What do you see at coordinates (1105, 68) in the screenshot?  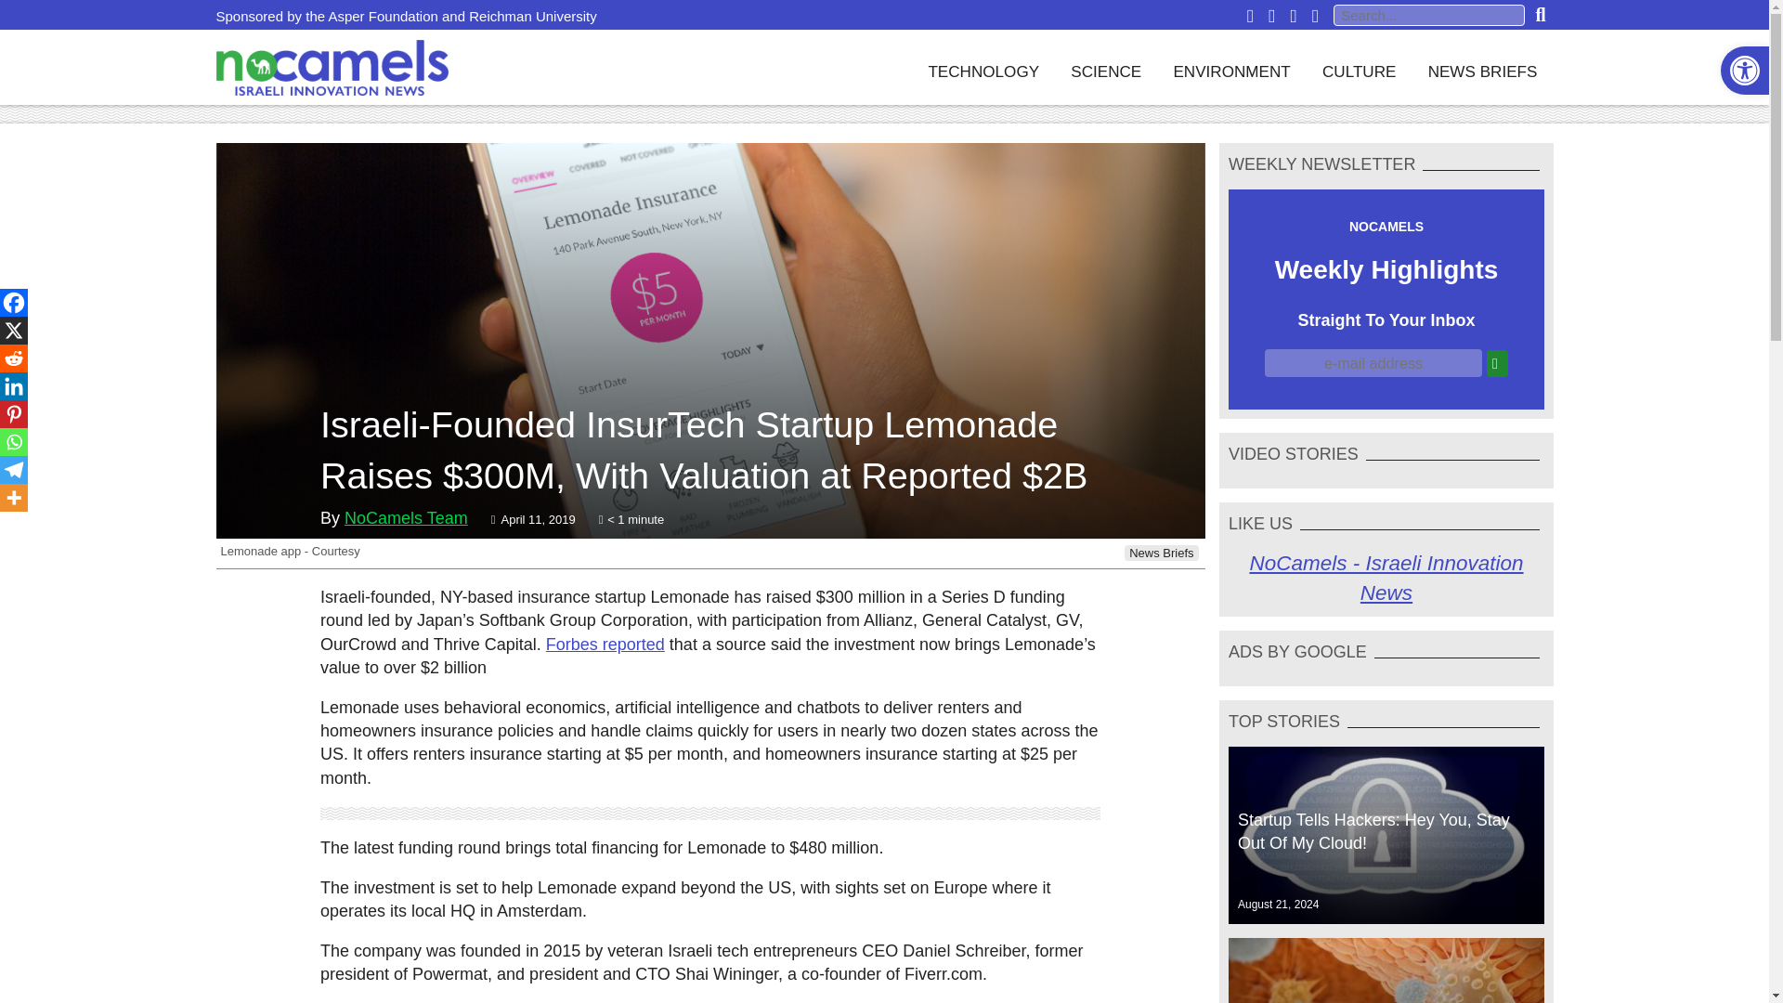 I see `SCIENCE` at bounding box center [1105, 68].